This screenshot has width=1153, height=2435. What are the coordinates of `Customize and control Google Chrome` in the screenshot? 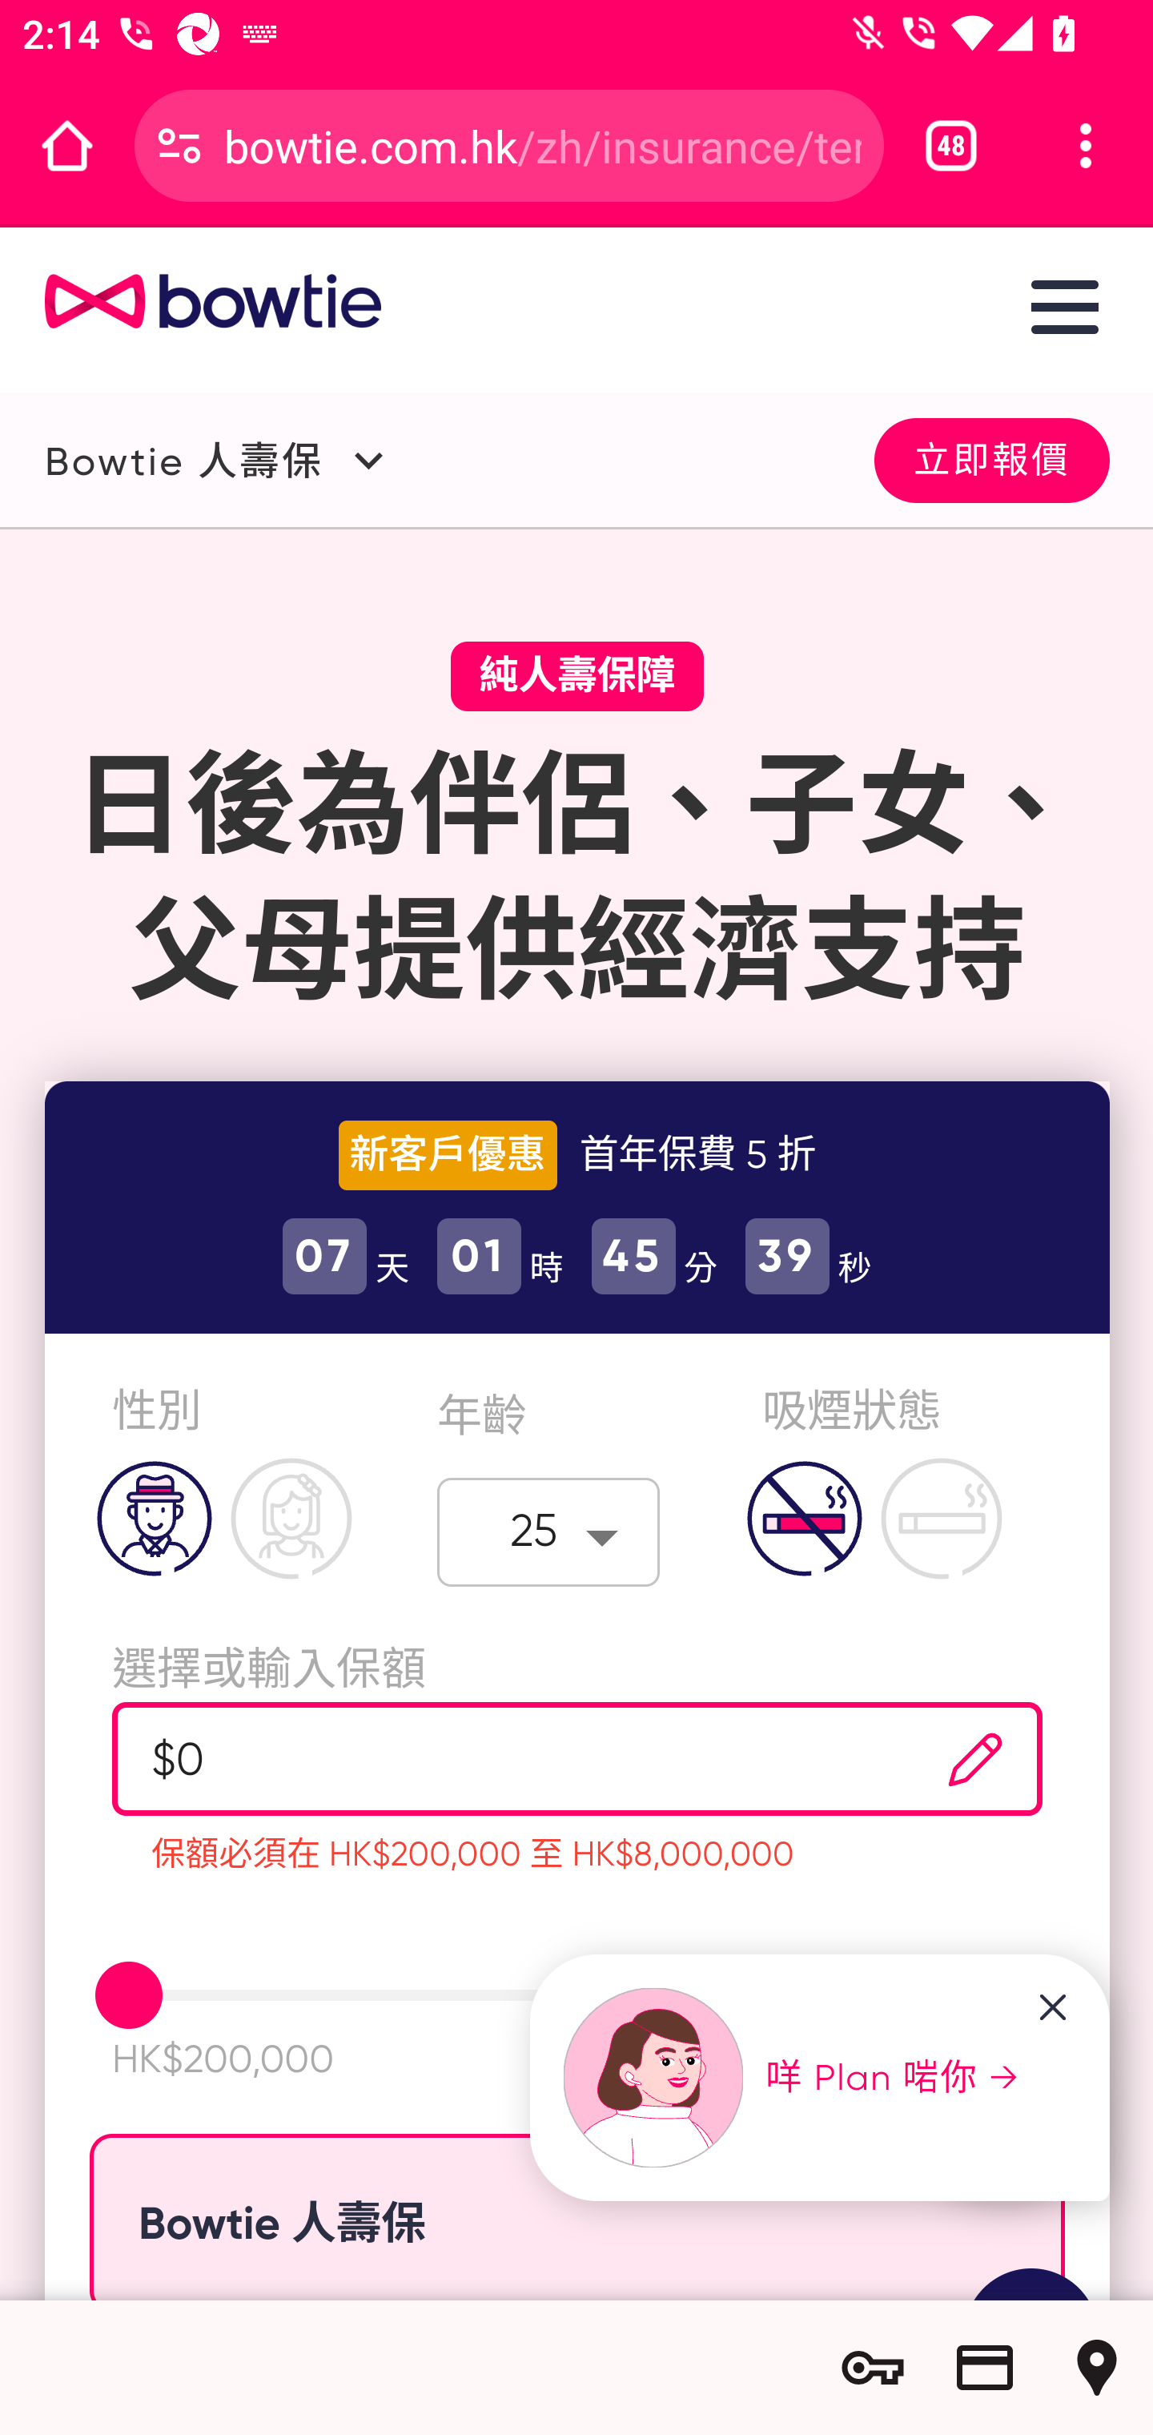 It's located at (1086, 146).